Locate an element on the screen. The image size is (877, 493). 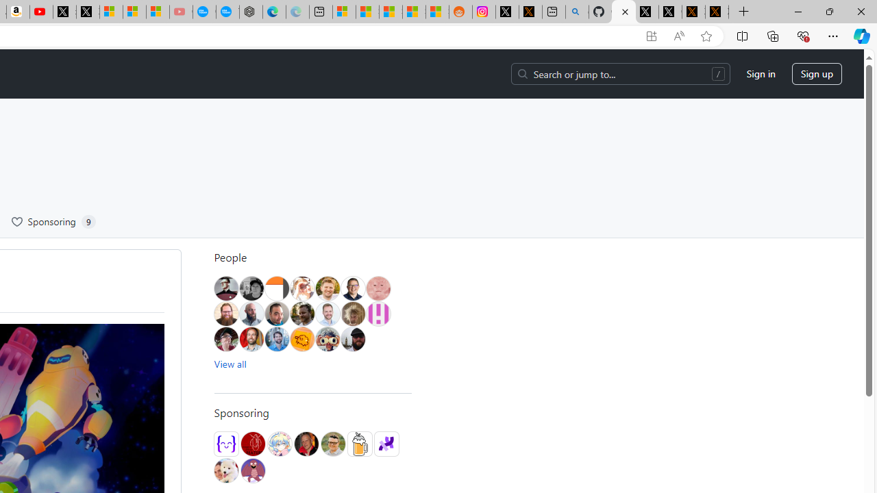
@omgitsads is located at coordinates (301, 314).